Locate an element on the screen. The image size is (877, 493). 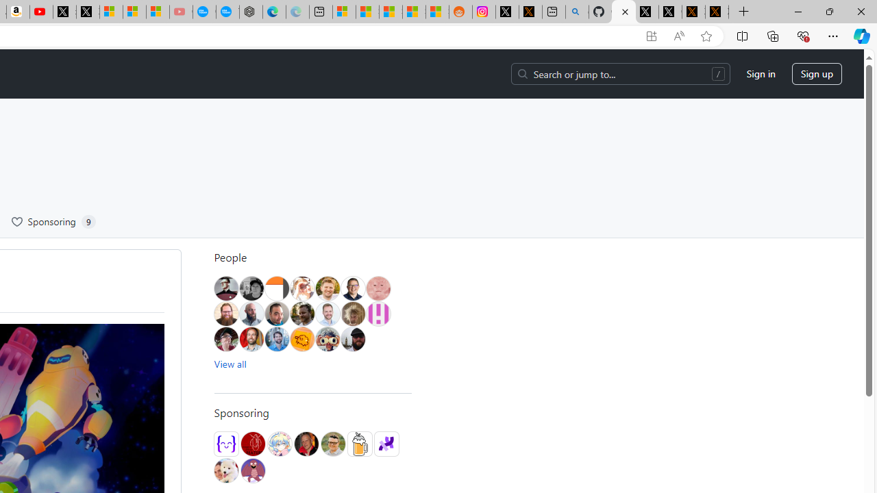
@omgitsads is located at coordinates (301, 314).